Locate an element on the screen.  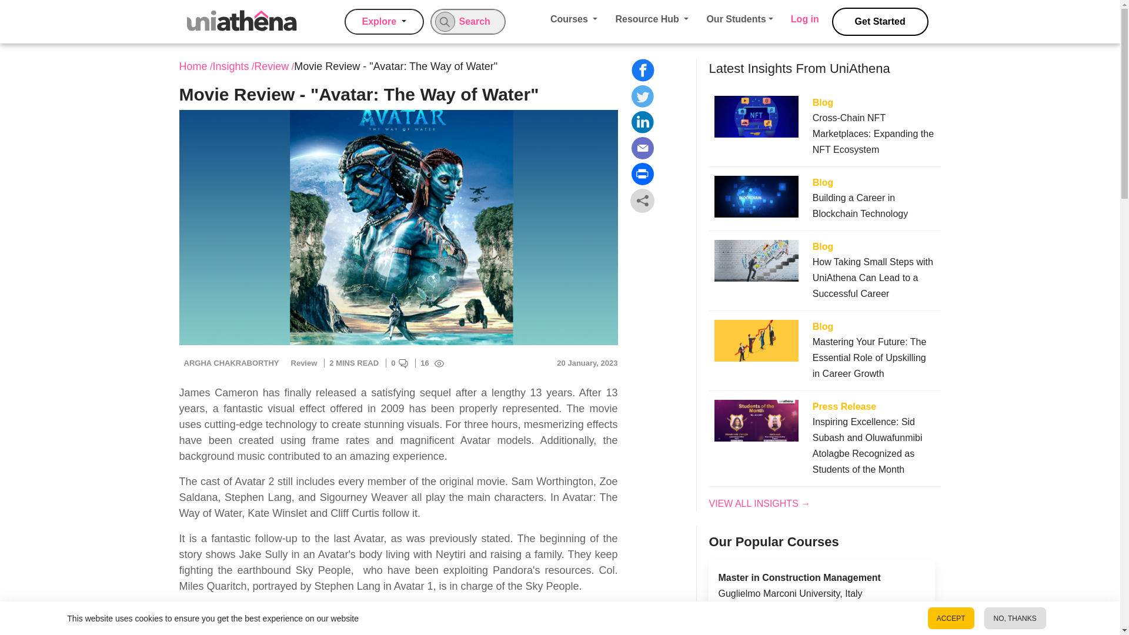
Our Students is located at coordinates (739, 19).